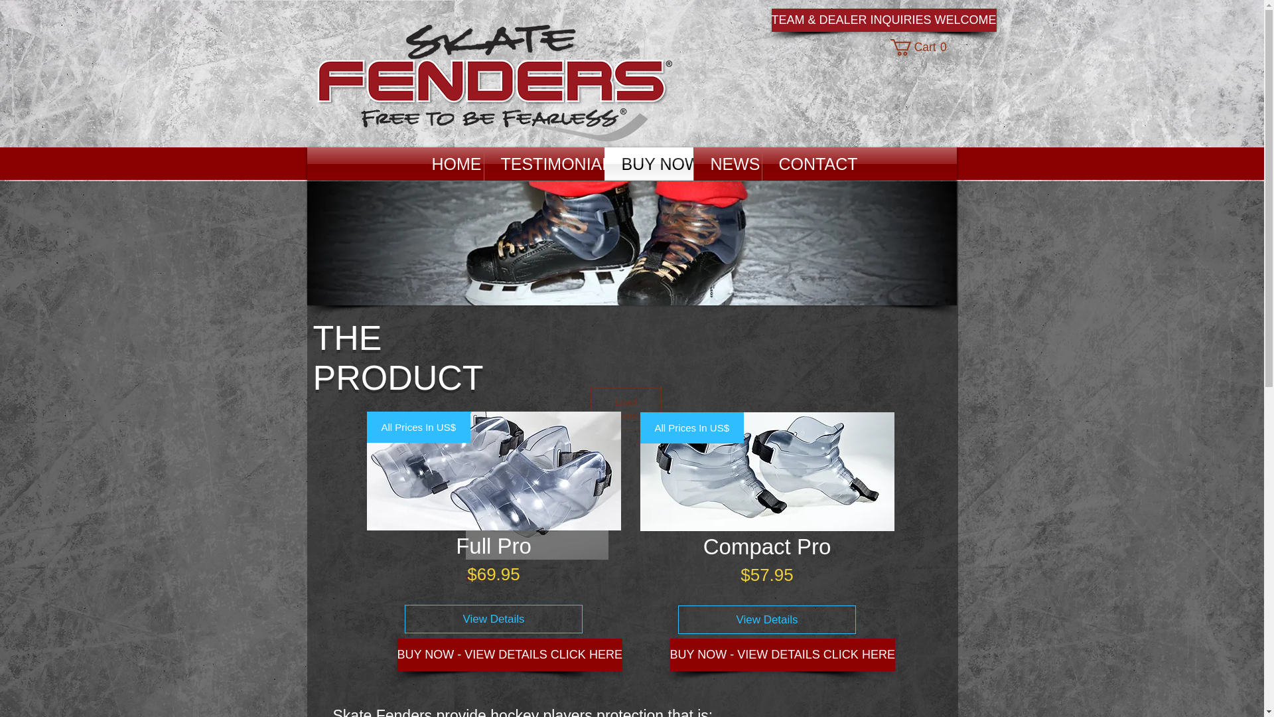  What do you see at coordinates (632, 243) in the screenshot?
I see `BUY NOW` at bounding box center [632, 243].